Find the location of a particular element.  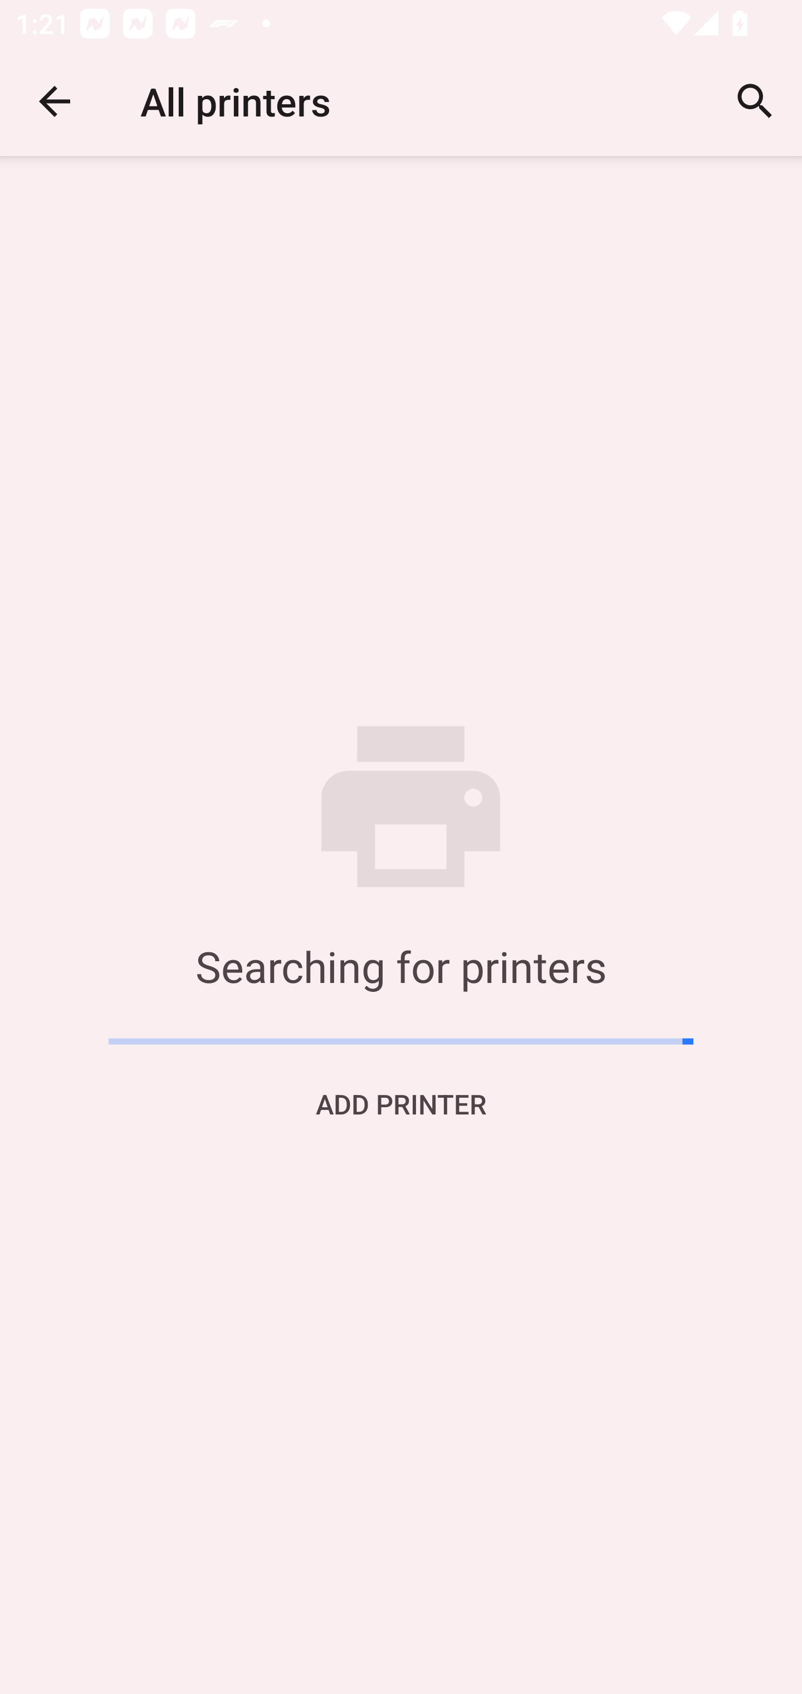

ADD PRINTER is located at coordinates (401, 1103).